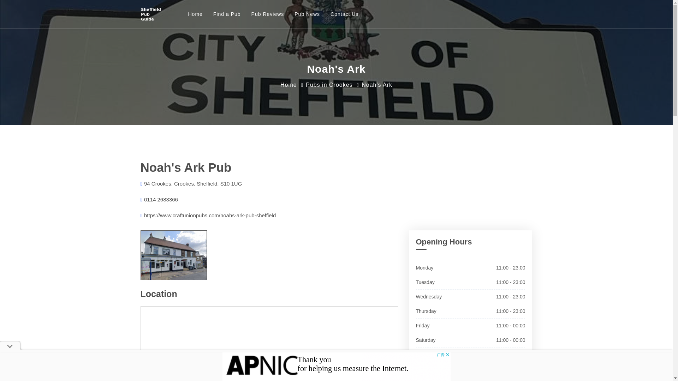  What do you see at coordinates (329, 85) in the screenshot?
I see `Pubs in Crookes` at bounding box center [329, 85].